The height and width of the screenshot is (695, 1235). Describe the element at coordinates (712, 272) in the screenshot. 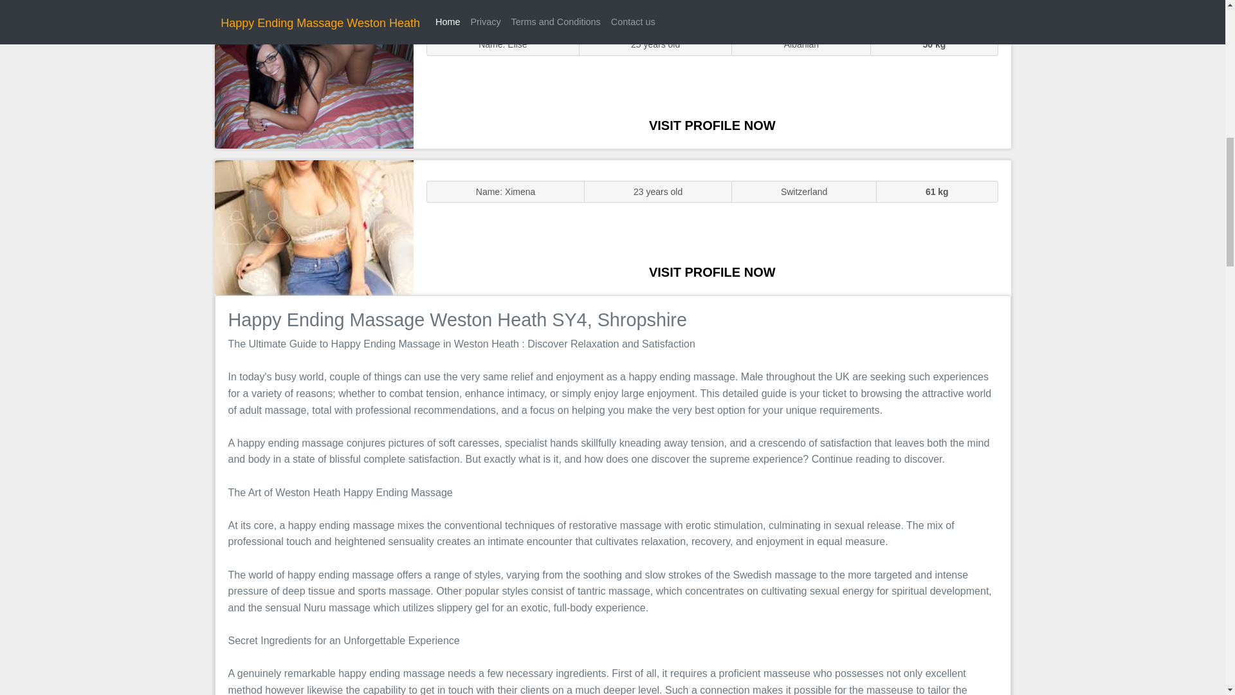

I see `VISIT PROFILE NOW` at that location.